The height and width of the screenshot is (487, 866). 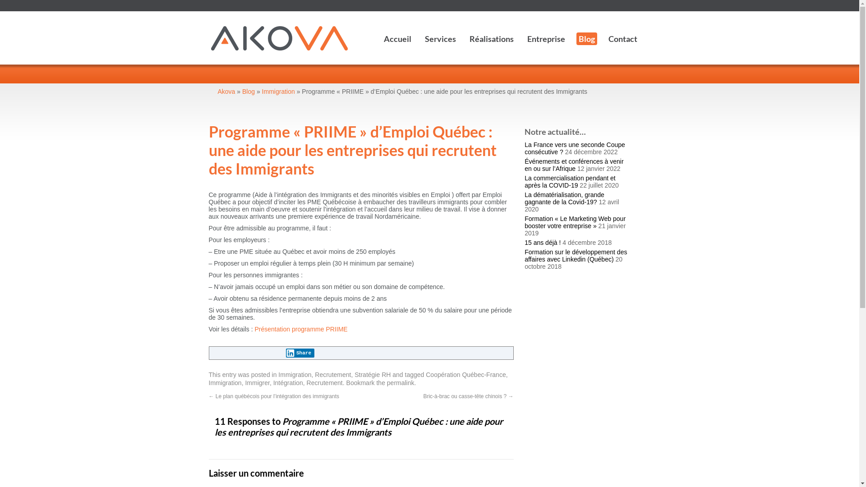 What do you see at coordinates (597, 74) in the screenshot?
I see `ressources humaines` at bounding box center [597, 74].